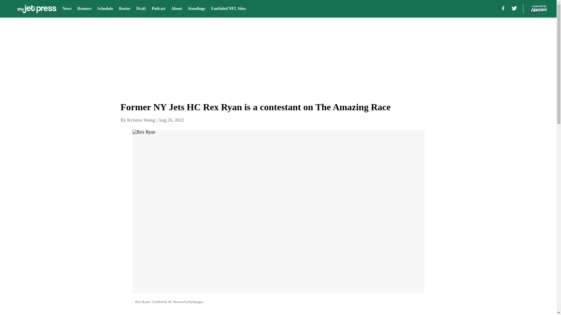 Image resolution: width=561 pixels, height=315 pixels. What do you see at coordinates (158, 9) in the screenshot?
I see `Podcast` at bounding box center [158, 9].